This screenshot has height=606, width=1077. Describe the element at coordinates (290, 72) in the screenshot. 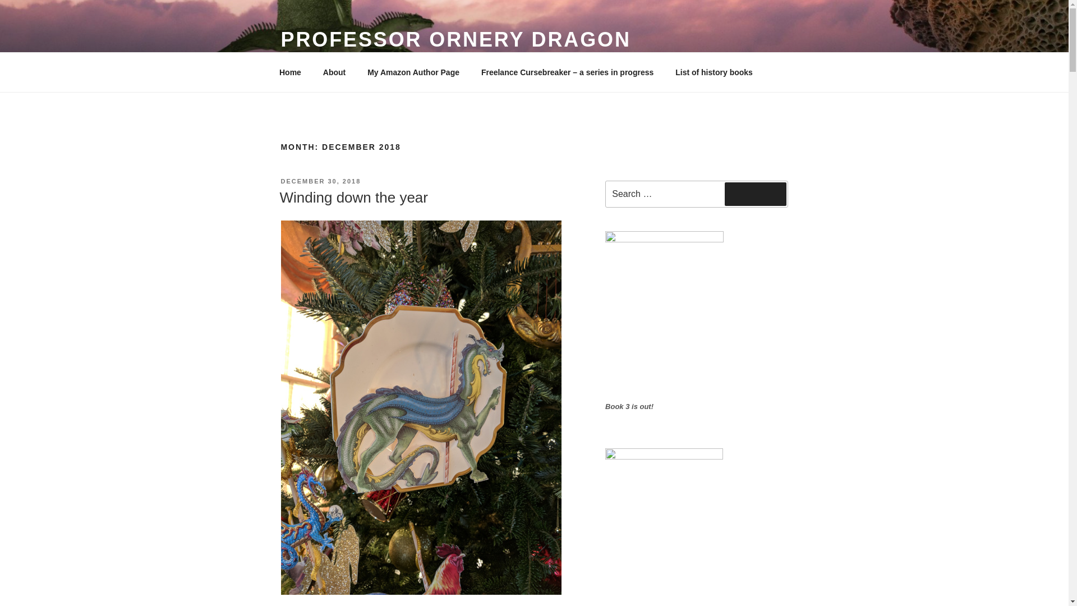

I see `Home` at that location.